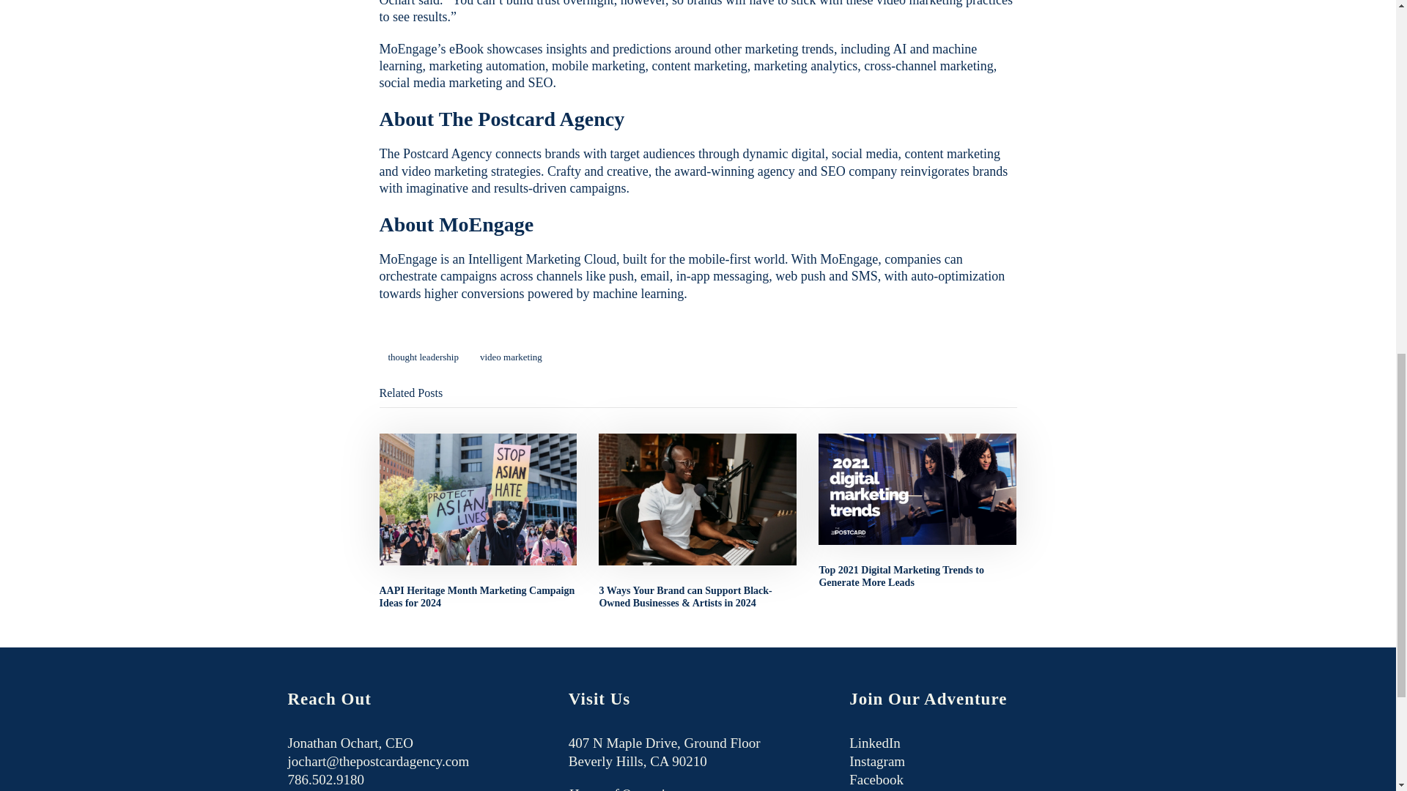 This screenshot has width=1407, height=791. I want to click on thought leadership, so click(424, 357).